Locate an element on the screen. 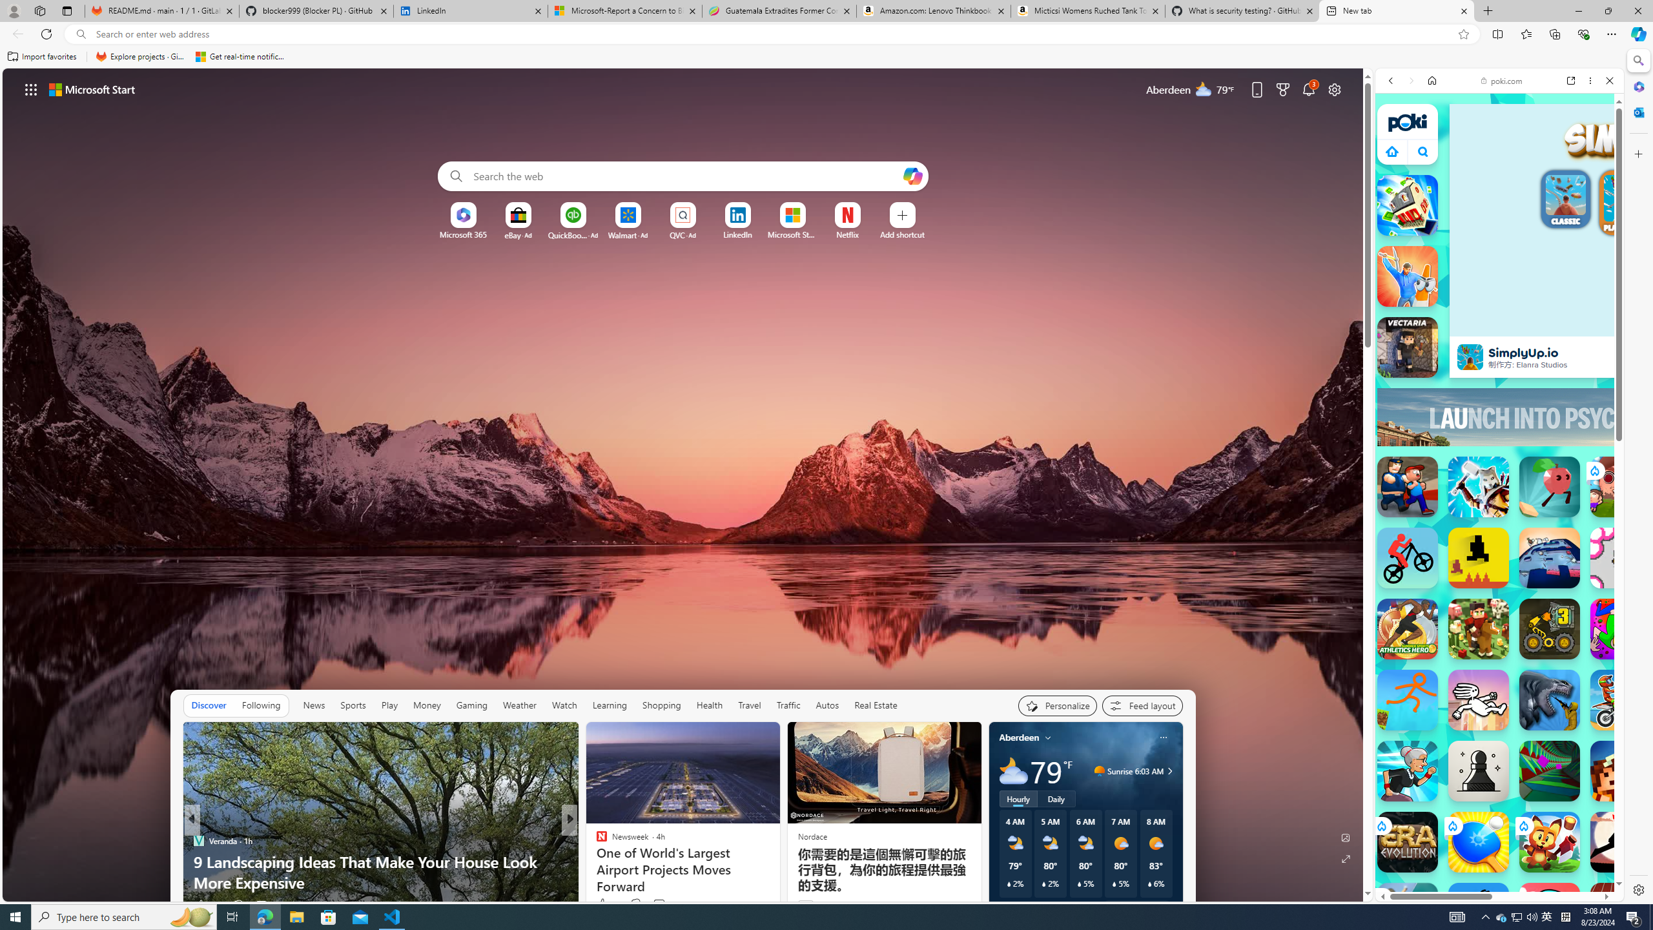 The width and height of the screenshot is (1653, 930). 5 Like is located at coordinates (601, 904).